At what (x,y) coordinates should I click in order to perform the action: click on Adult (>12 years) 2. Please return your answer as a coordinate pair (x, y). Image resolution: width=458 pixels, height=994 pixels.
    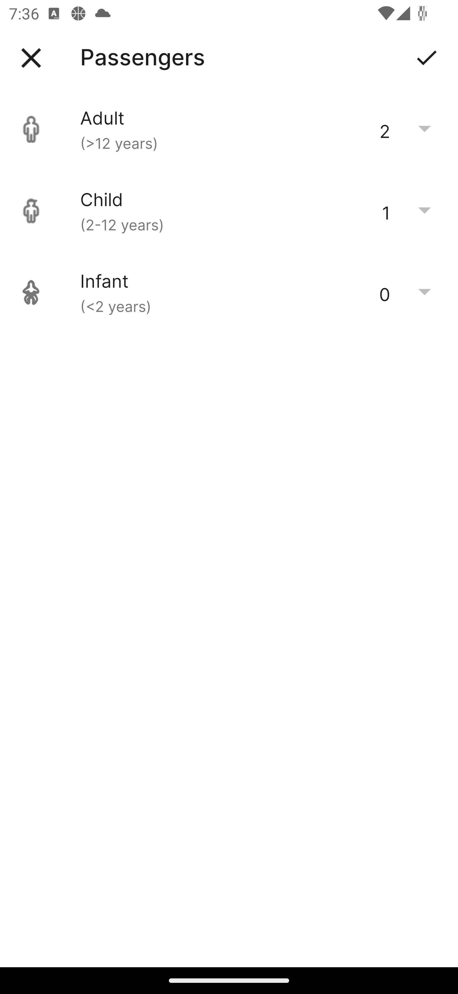
    Looking at the image, I should click on (229, 129).